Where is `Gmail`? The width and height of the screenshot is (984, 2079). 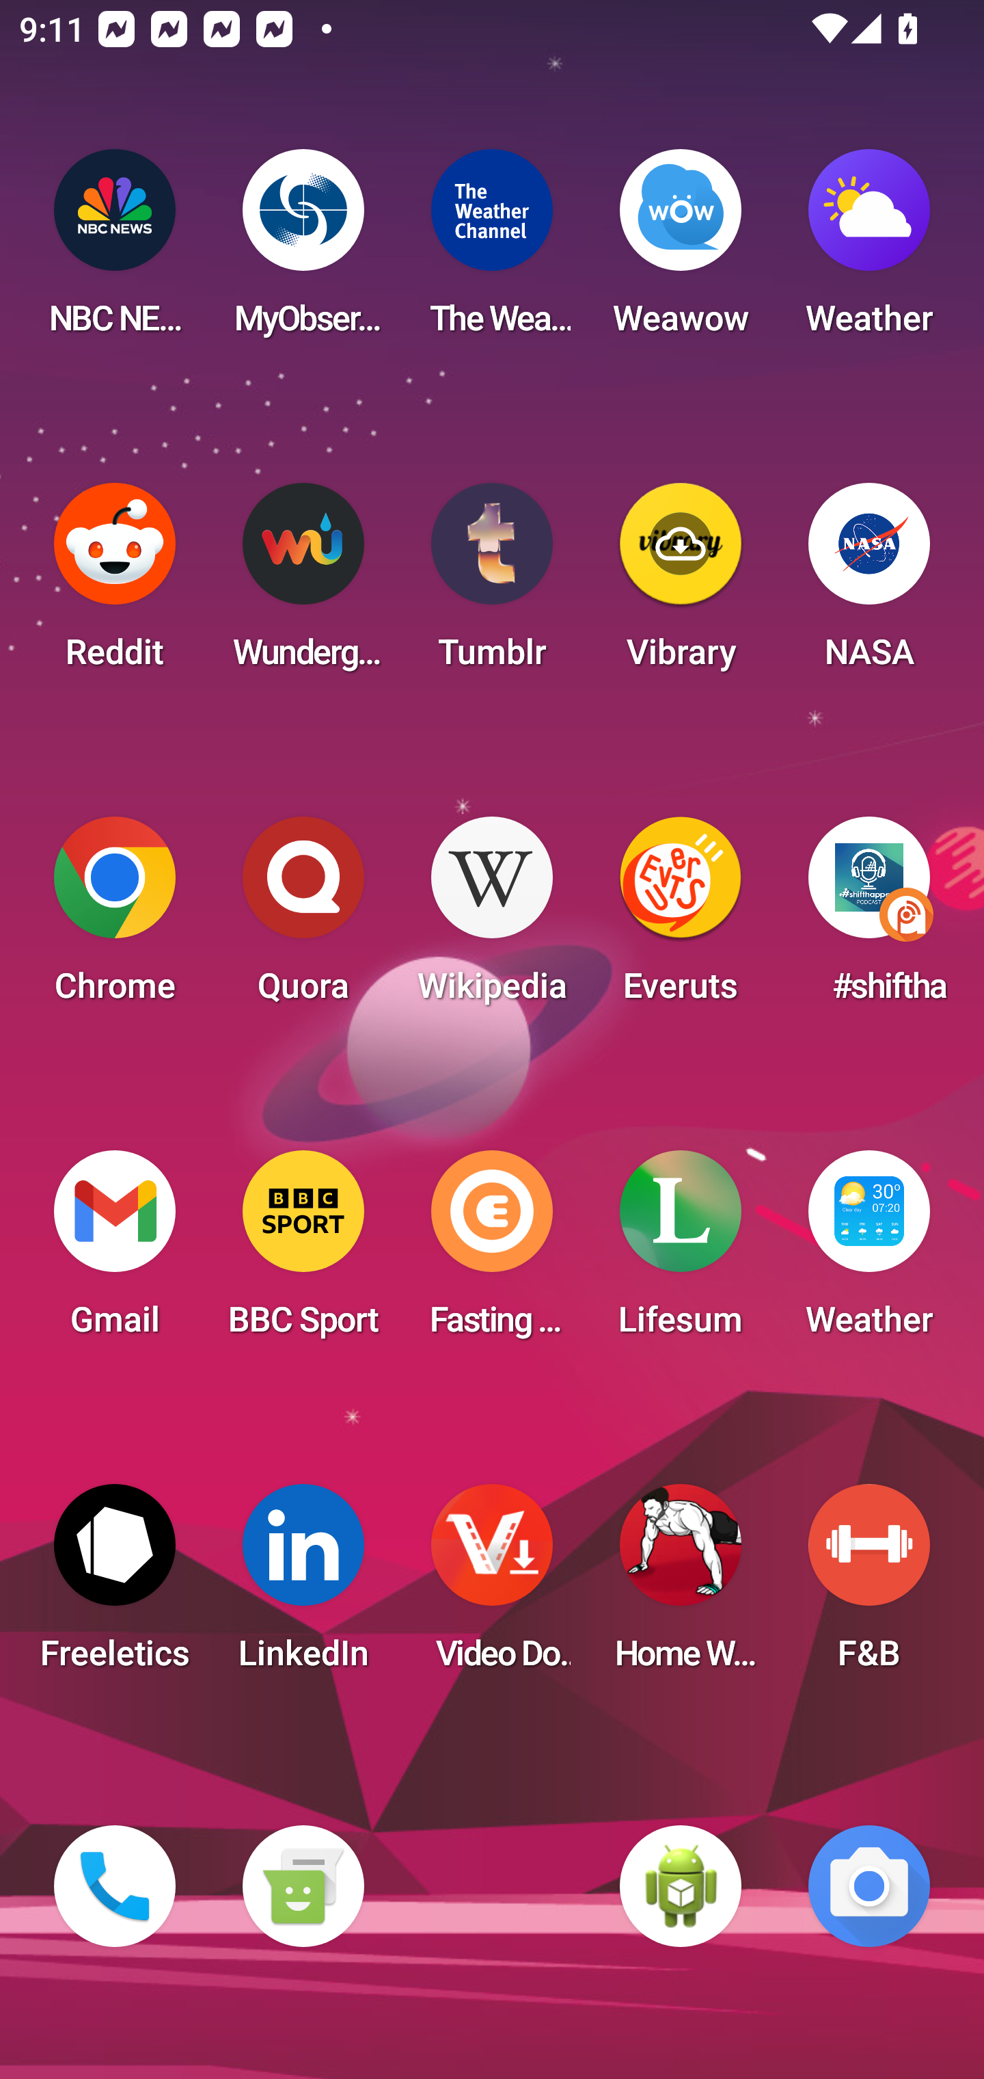 Gmail is located at coordinates (115, 1252).